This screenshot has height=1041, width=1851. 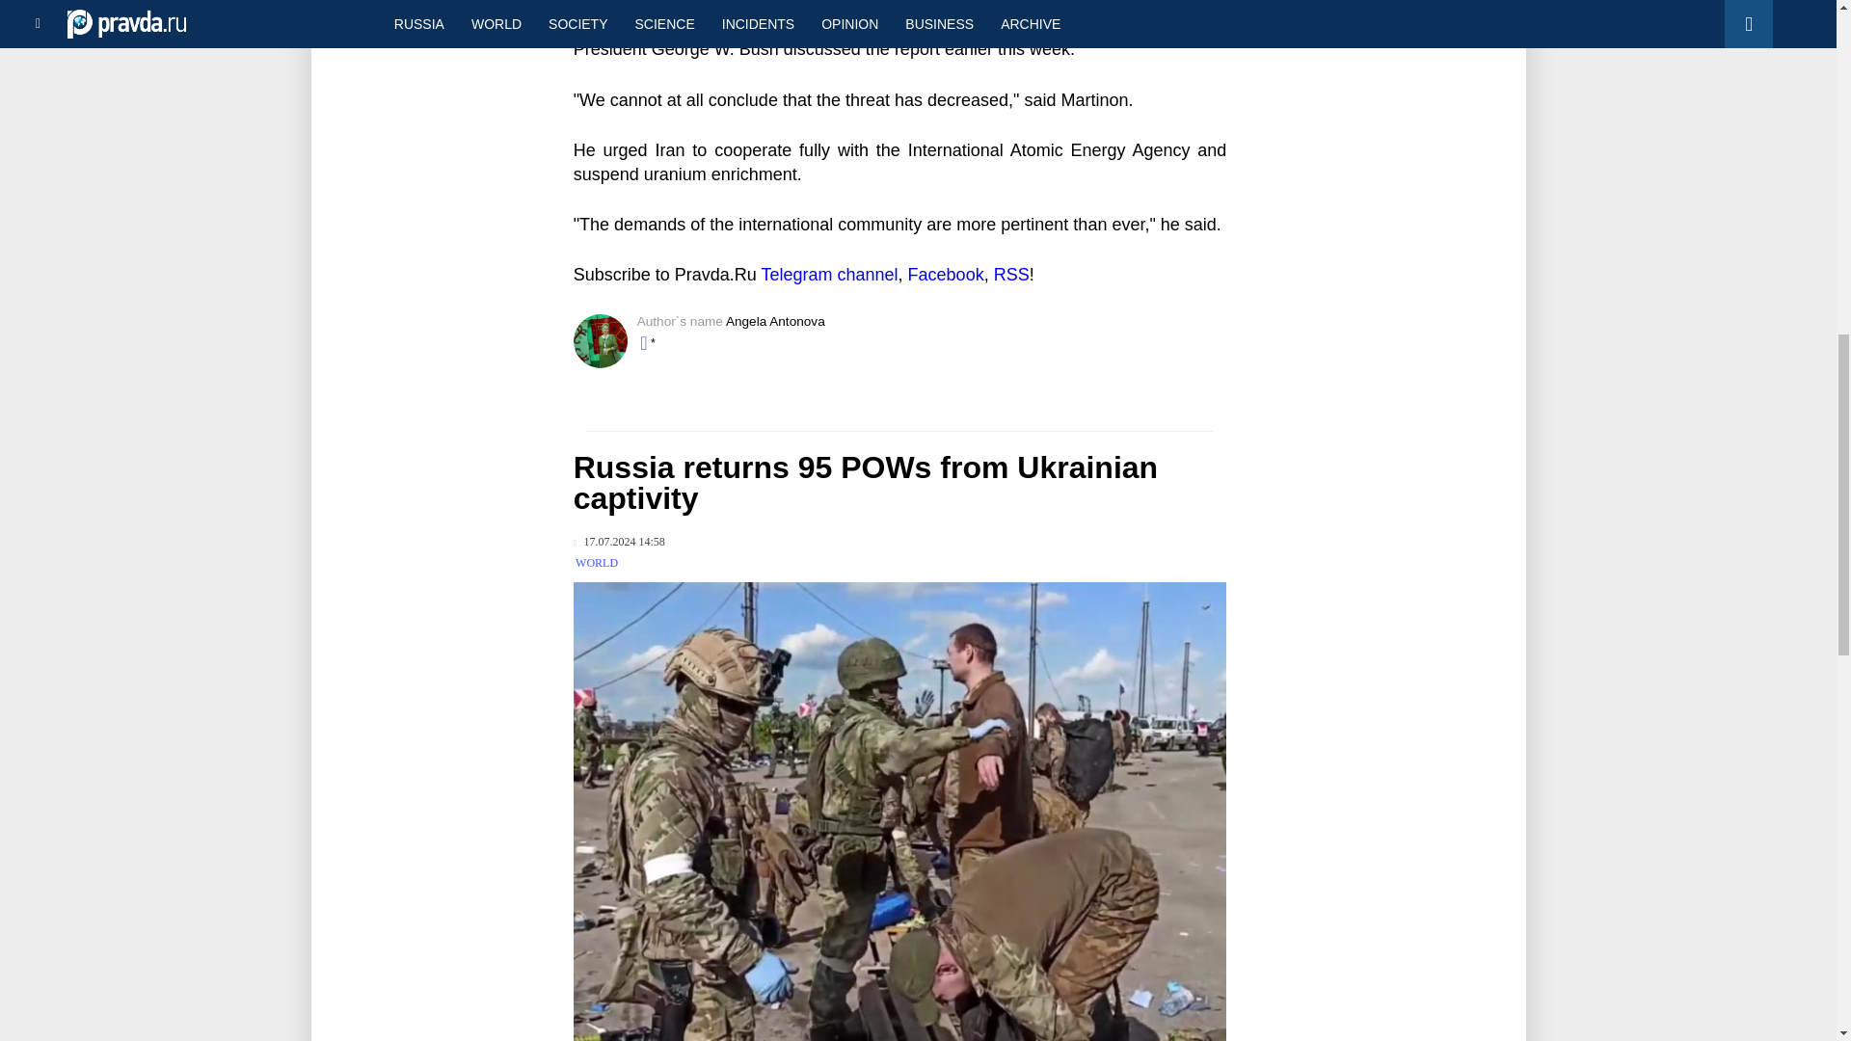 What do you see at coordinates (947, 274) in the screenshot?
I see `Facebook` at bounding box center [947, 274].